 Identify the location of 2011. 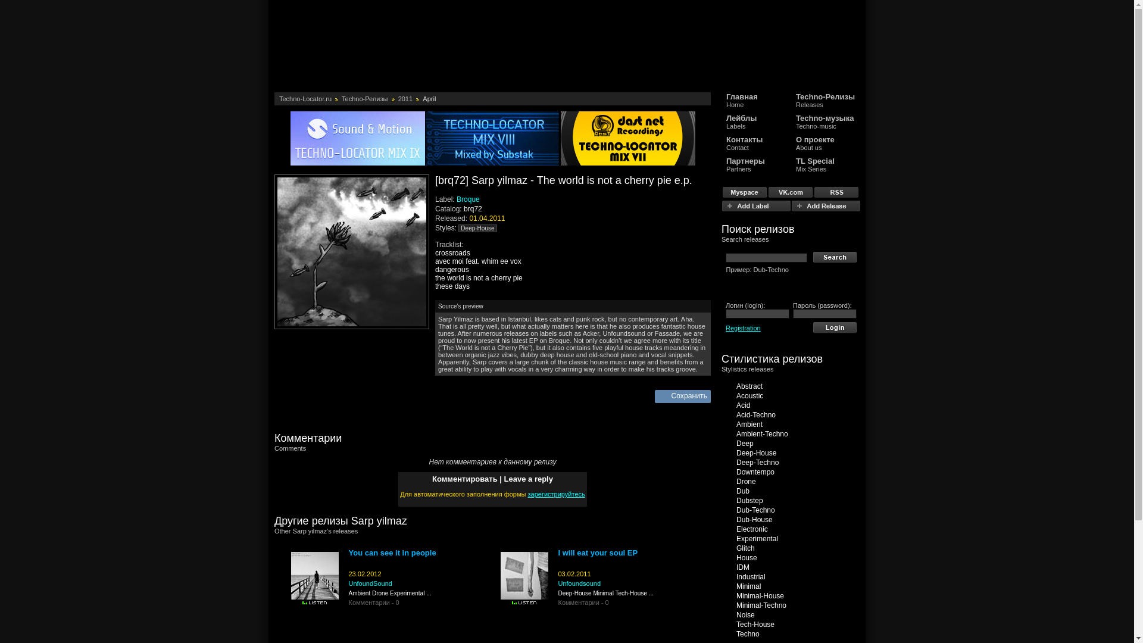
(471, 199).